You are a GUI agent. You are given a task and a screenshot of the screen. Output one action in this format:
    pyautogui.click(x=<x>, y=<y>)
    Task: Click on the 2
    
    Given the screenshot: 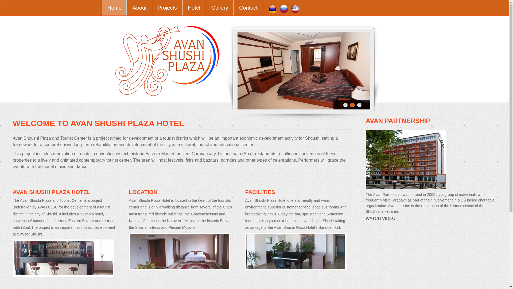 What is the action you would take?
    pyautogui.click(x=352, y=105)
    